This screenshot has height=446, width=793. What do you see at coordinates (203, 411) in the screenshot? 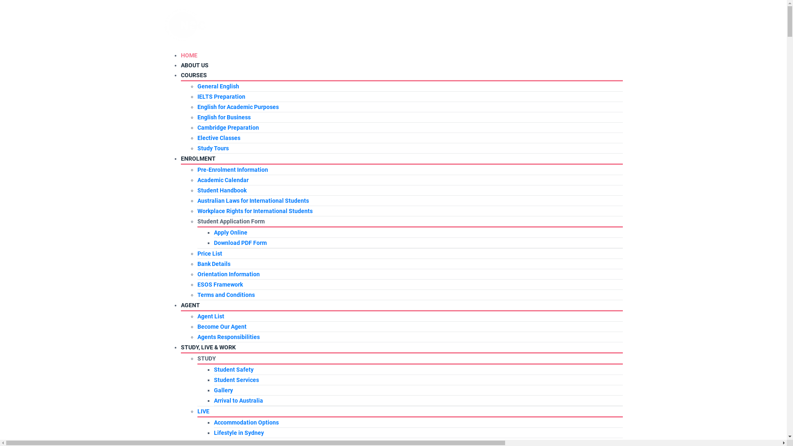
I see `LIVE` at bounding box center [203, 411].